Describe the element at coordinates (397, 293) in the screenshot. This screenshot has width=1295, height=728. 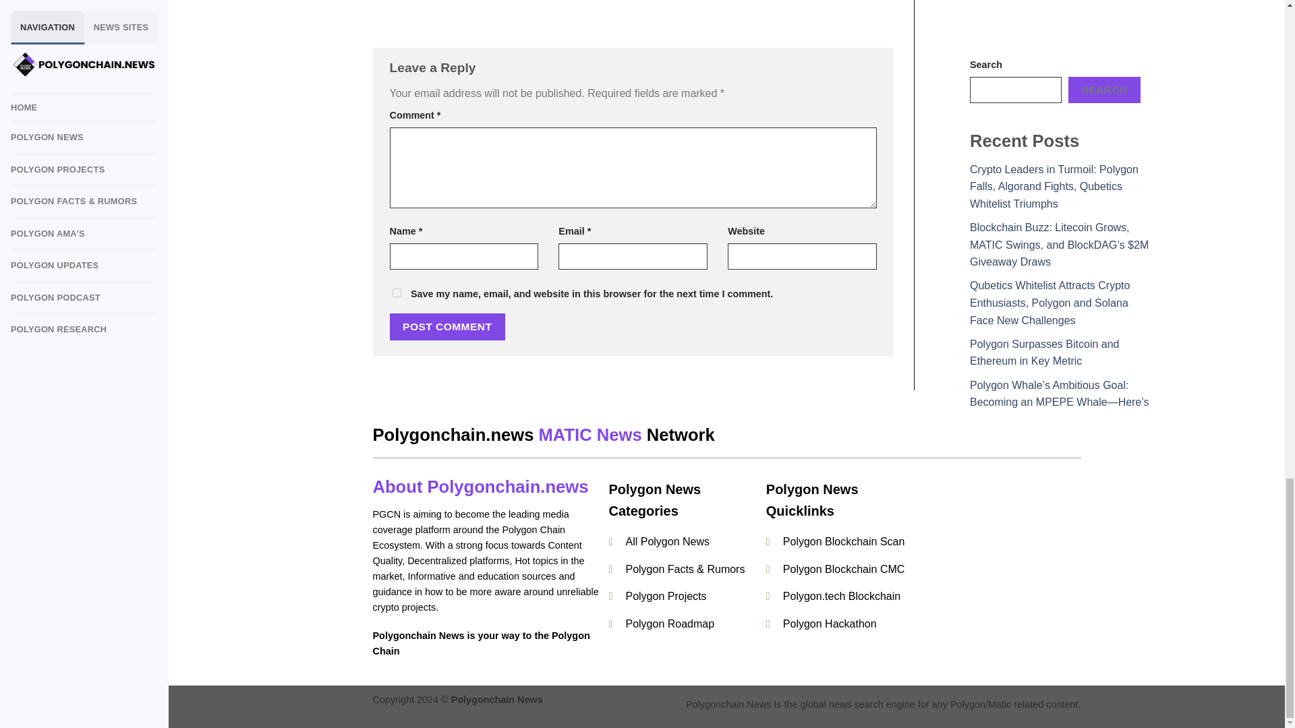
I see `yes` at that location.